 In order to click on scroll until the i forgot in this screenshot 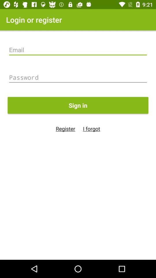, I will do `click(91, 129)`.